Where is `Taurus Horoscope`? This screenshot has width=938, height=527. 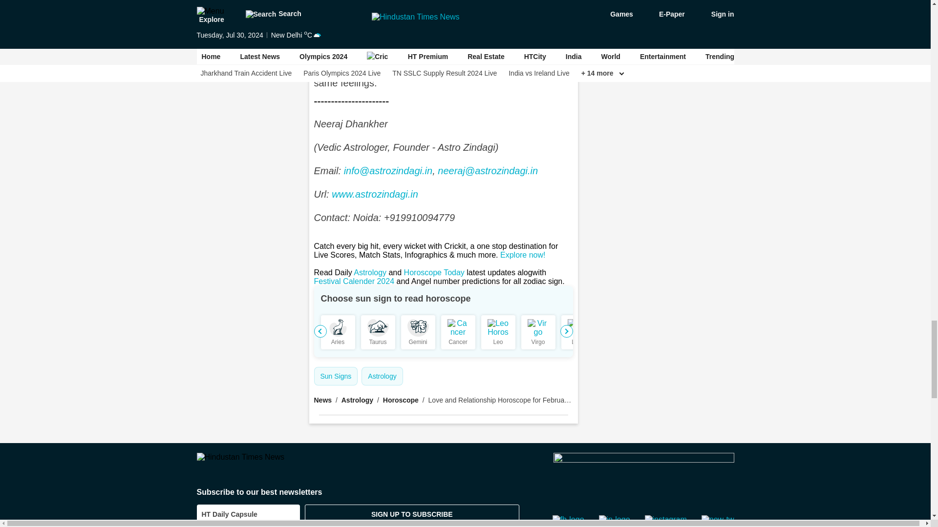 Taurus Horoscope is located at coordinates (378, 328).